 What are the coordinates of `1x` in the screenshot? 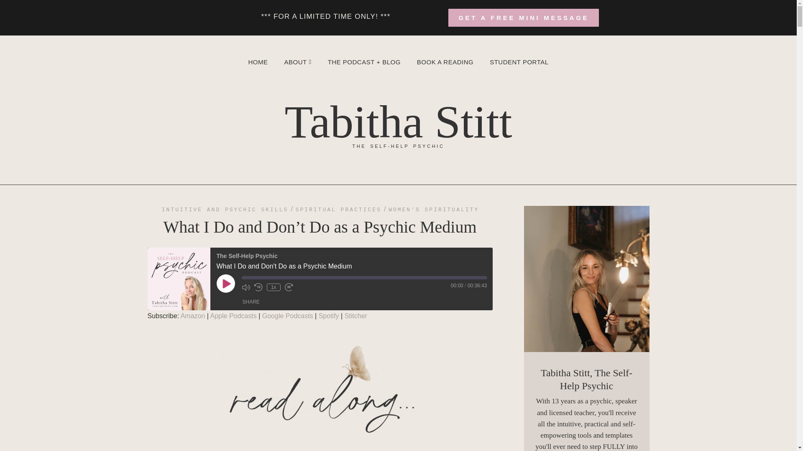 It's located at (274, 287).